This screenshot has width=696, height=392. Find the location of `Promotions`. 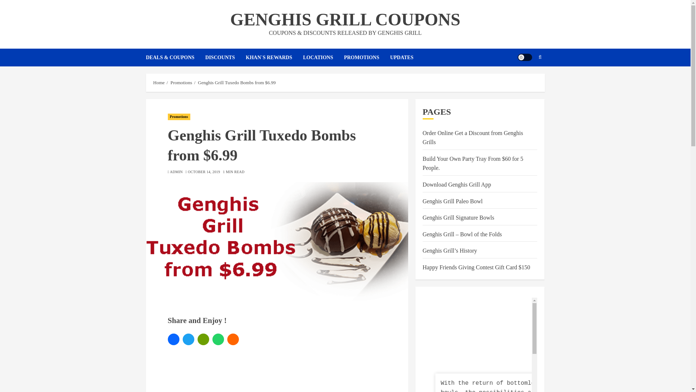

Promotions is located at coordinates (179, 117).